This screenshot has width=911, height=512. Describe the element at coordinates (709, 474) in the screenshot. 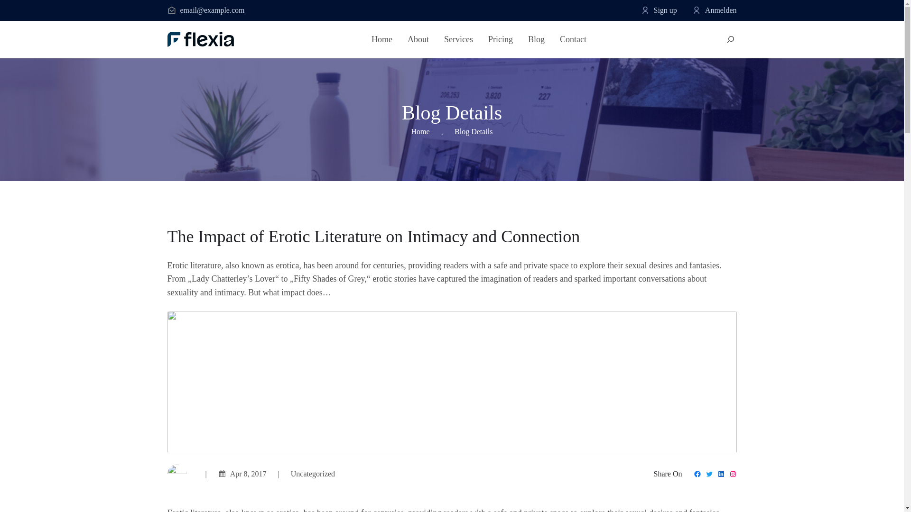

I see `Twitter` at that location.